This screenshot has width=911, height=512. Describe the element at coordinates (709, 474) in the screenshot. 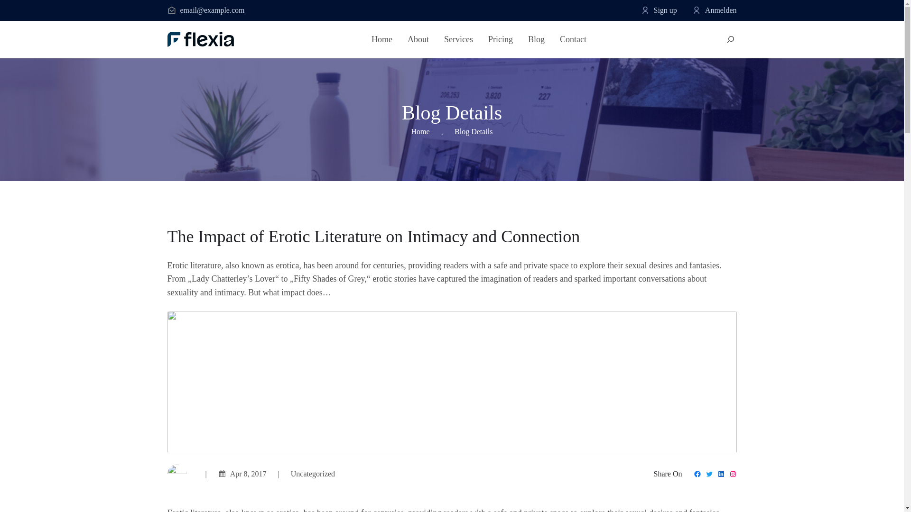

I see `Twitter` at that location.